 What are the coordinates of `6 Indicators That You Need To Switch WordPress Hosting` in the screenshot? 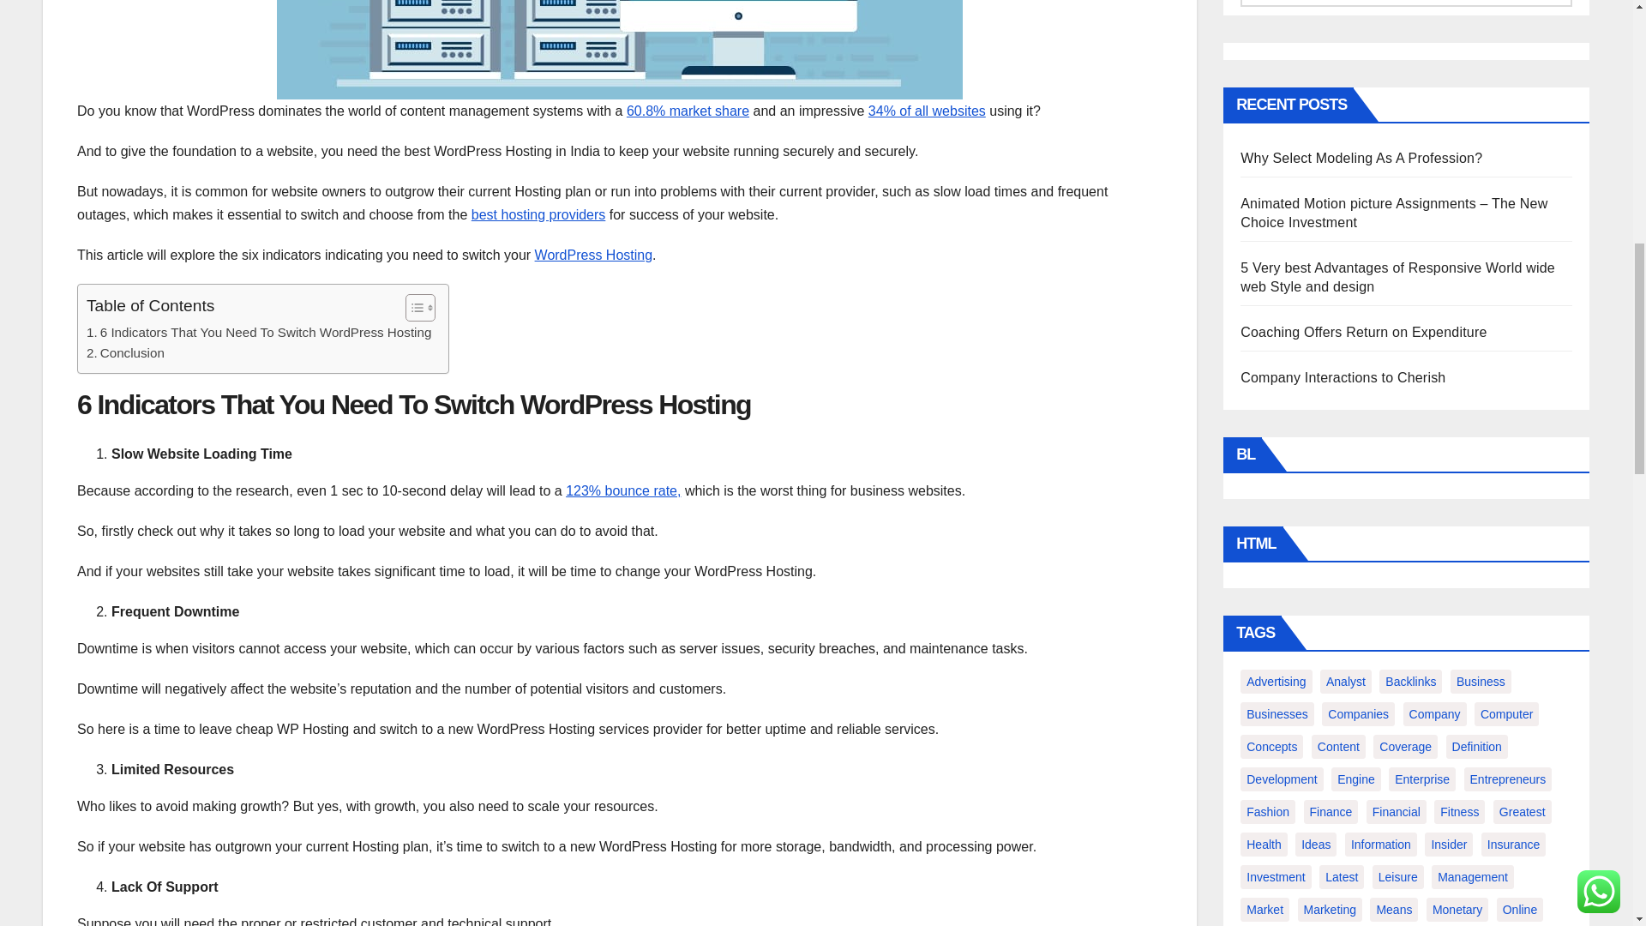 It's located at (259, 332).